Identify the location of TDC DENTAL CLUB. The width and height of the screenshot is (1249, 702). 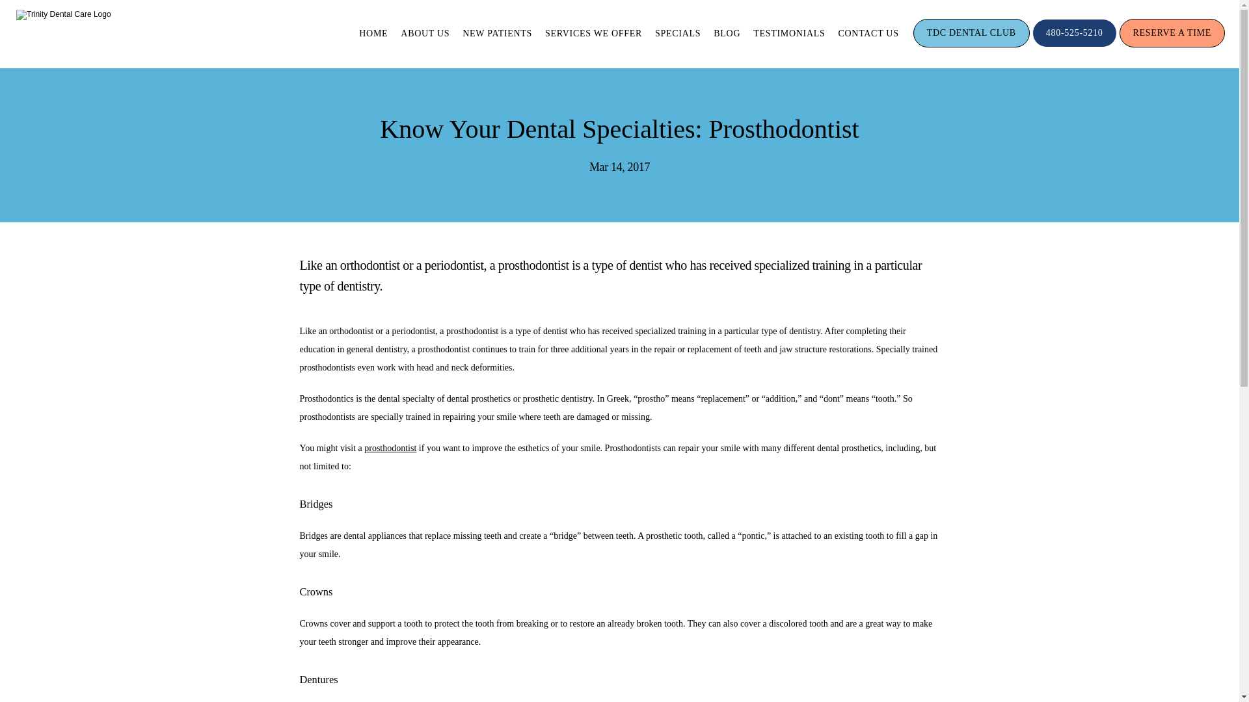
(971, 45).